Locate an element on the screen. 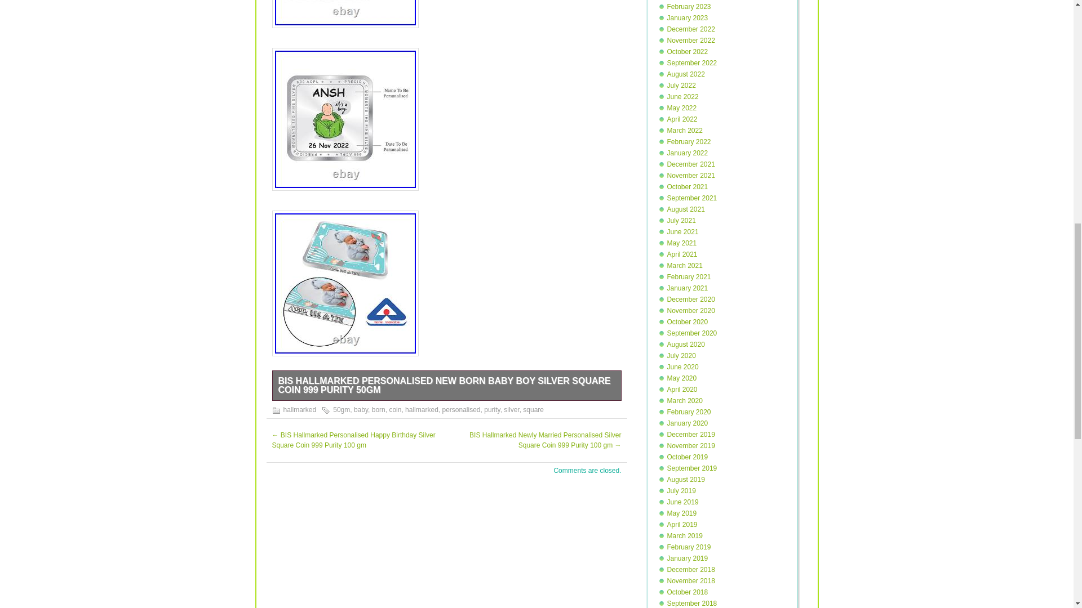 The height and width of the screenshot is (608, 1082). View all posts in hallmarked is located at coordinates (299, 410).